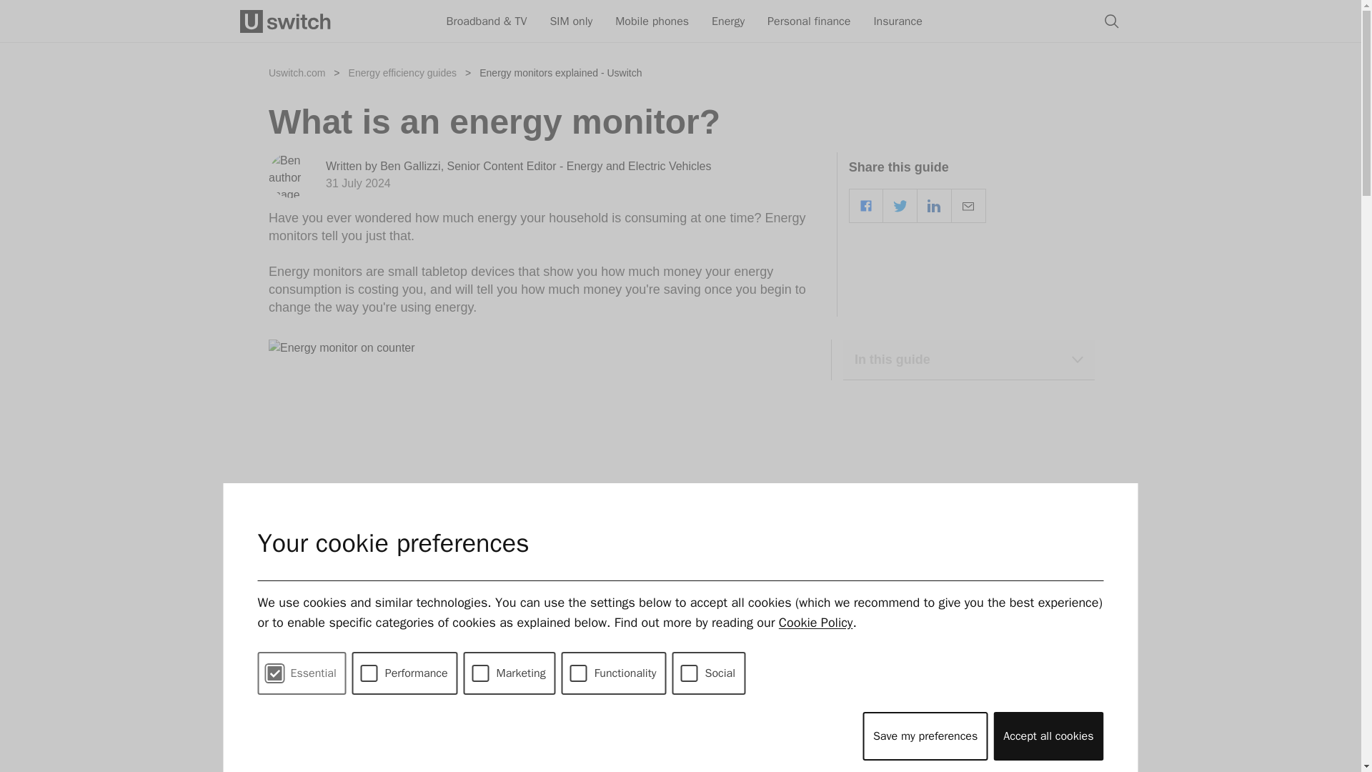 The width and height of the screenshot is (1372, 772). Describe the element at coordinates (1048, 736) in the screenshot. I see `Accept all cookies` at that location.